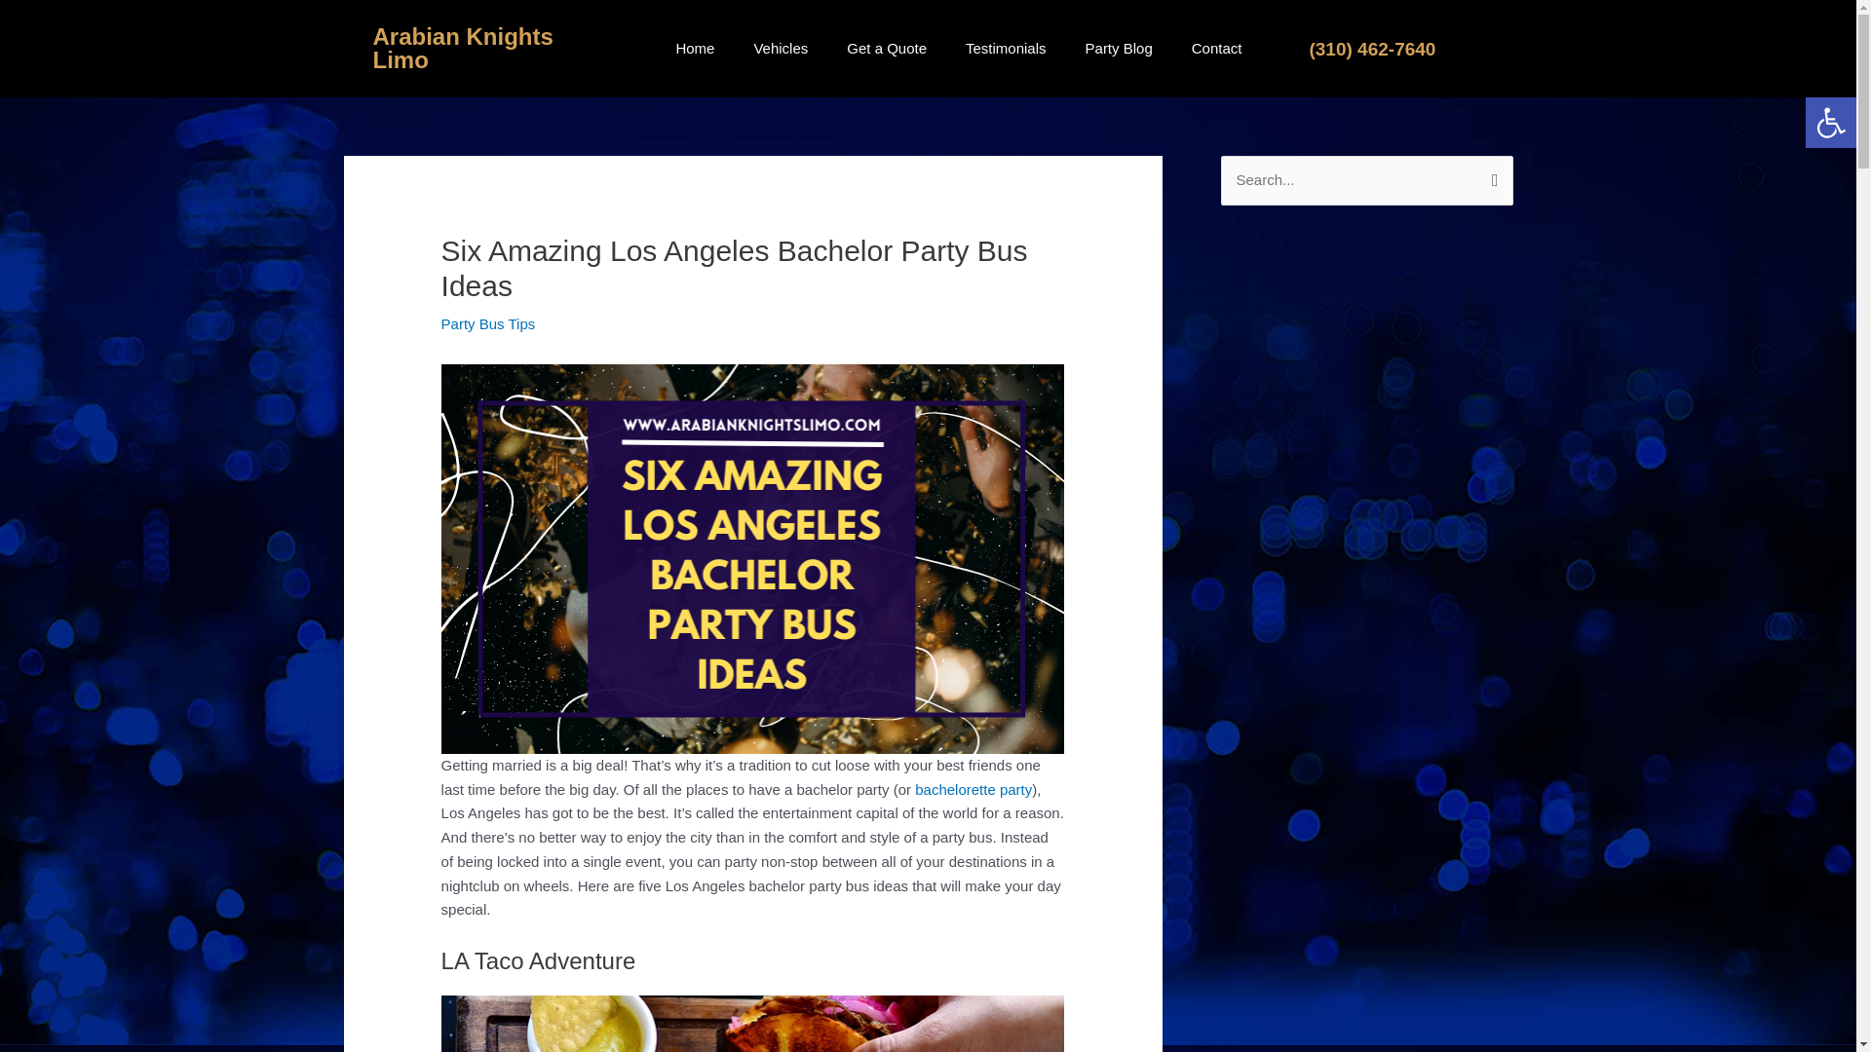  Describe the element at coordinates (1119, 49) in the screenshot. I see `Party Blog` at that location.